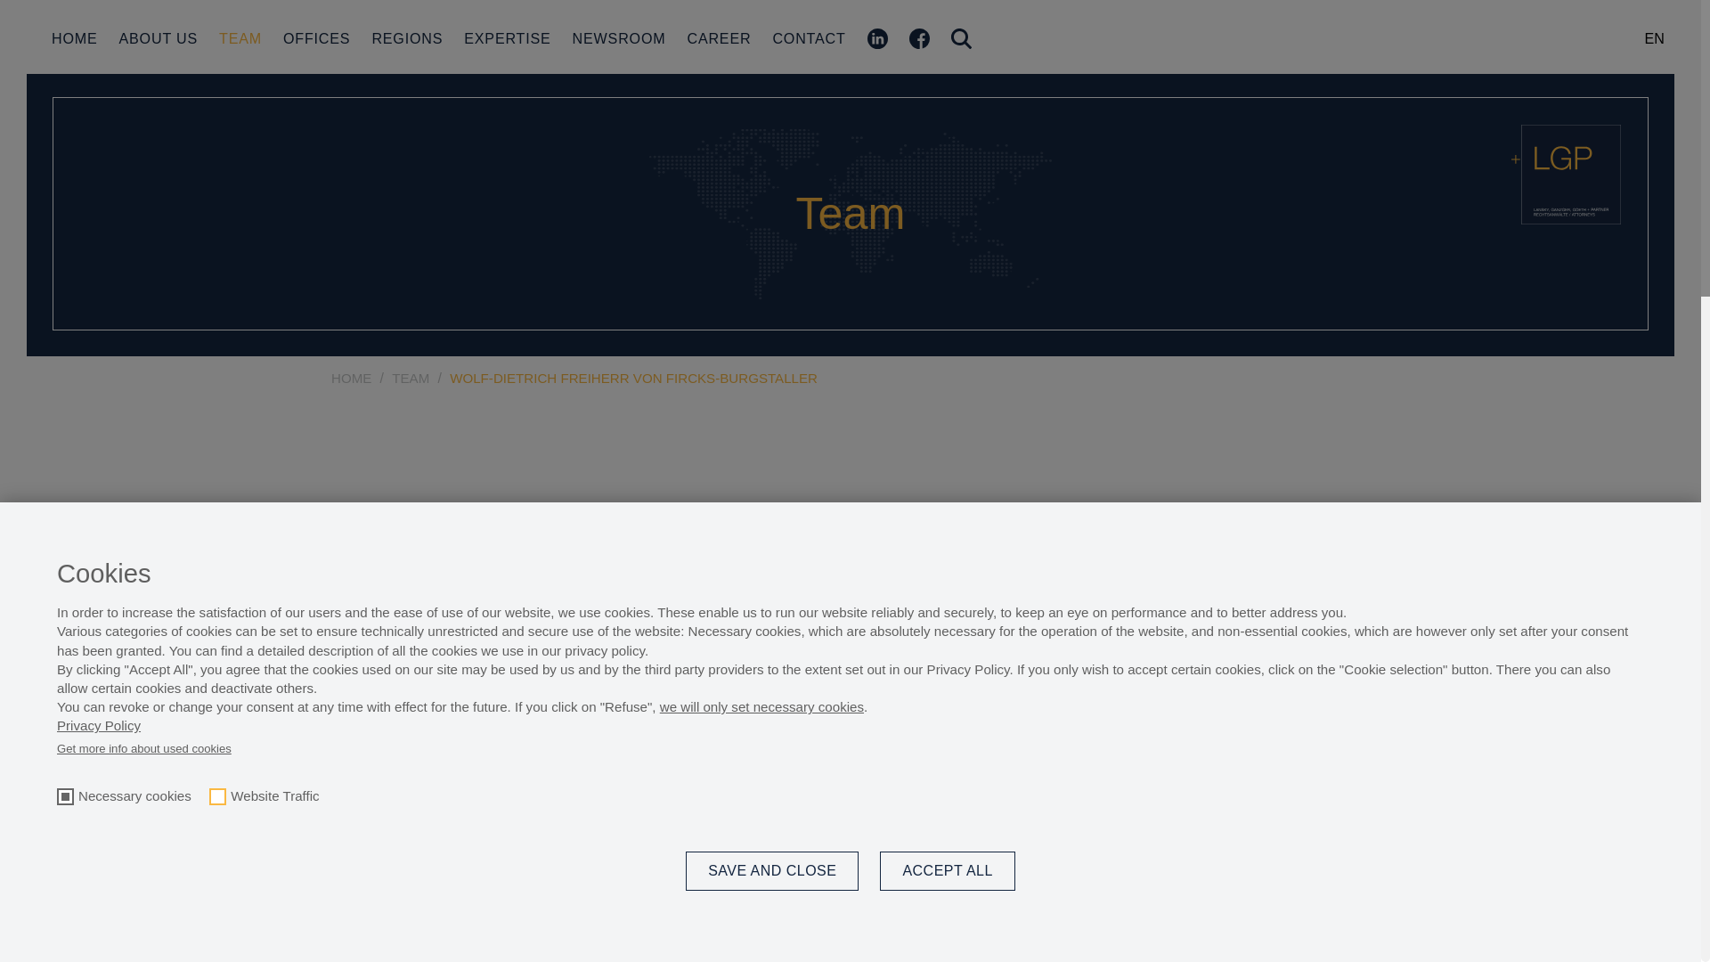 This screenshot has height=962, width=1710. What do you see at coordinates (240, 37) in the screenshot?
I see `TEAM` at bounding box center [240, 37].